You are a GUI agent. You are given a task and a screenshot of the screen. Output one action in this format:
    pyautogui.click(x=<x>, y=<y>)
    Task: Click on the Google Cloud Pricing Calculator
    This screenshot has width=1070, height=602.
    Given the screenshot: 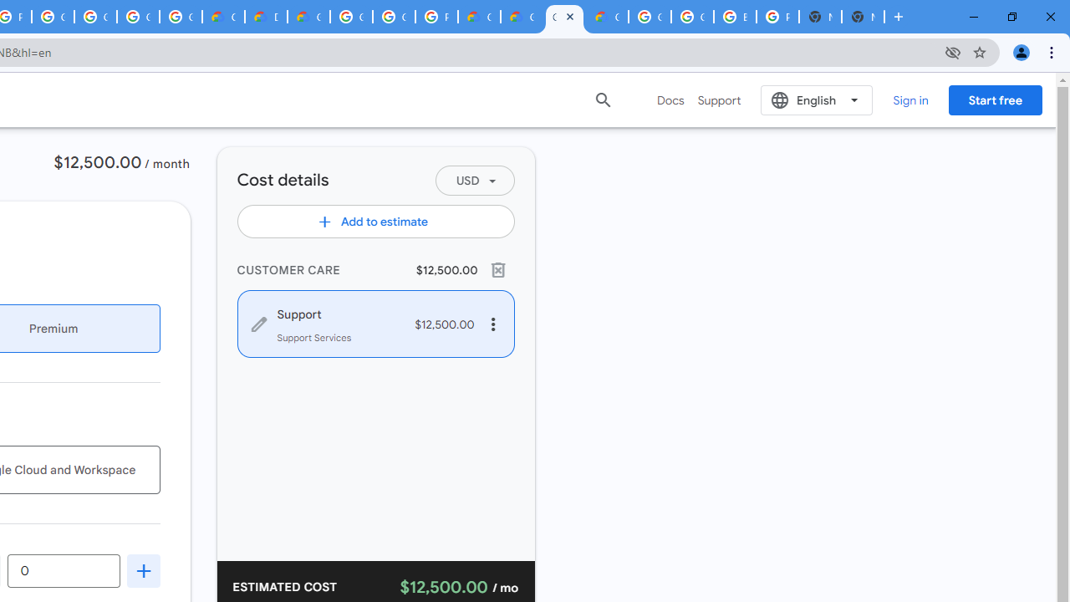 What is the action you would take?
    pyautogui.click(x=565, y=17)
    